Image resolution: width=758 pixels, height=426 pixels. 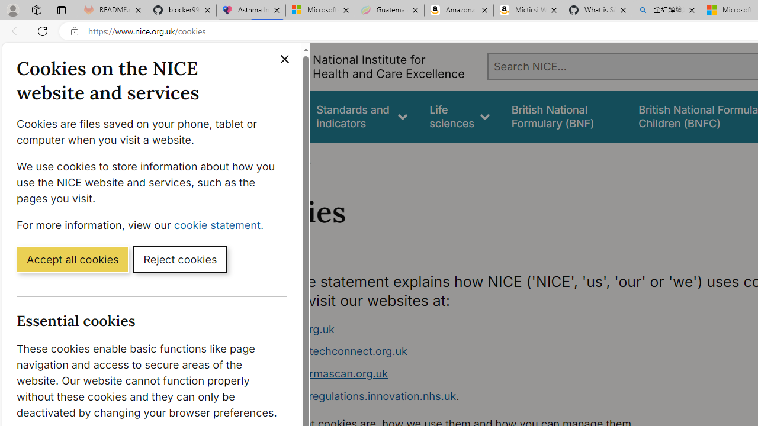 I want to click on Accept all cookies, so click(x=72, y=259).